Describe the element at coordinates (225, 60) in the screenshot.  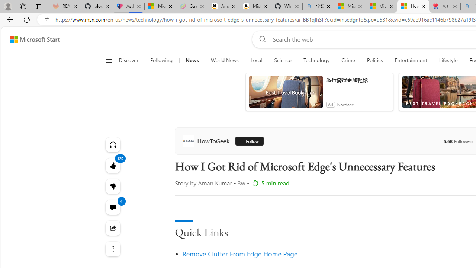
I see `World News` at that location.